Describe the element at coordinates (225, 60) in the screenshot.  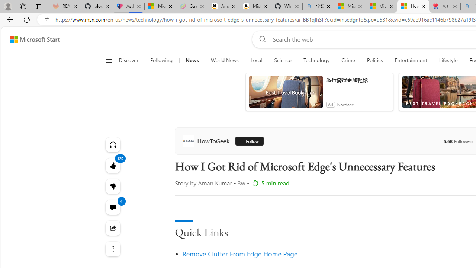
I see `World News` at that location.